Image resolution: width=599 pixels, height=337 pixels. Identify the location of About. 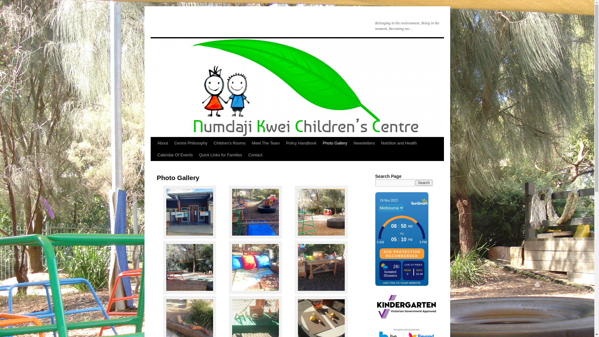
(162, 143).